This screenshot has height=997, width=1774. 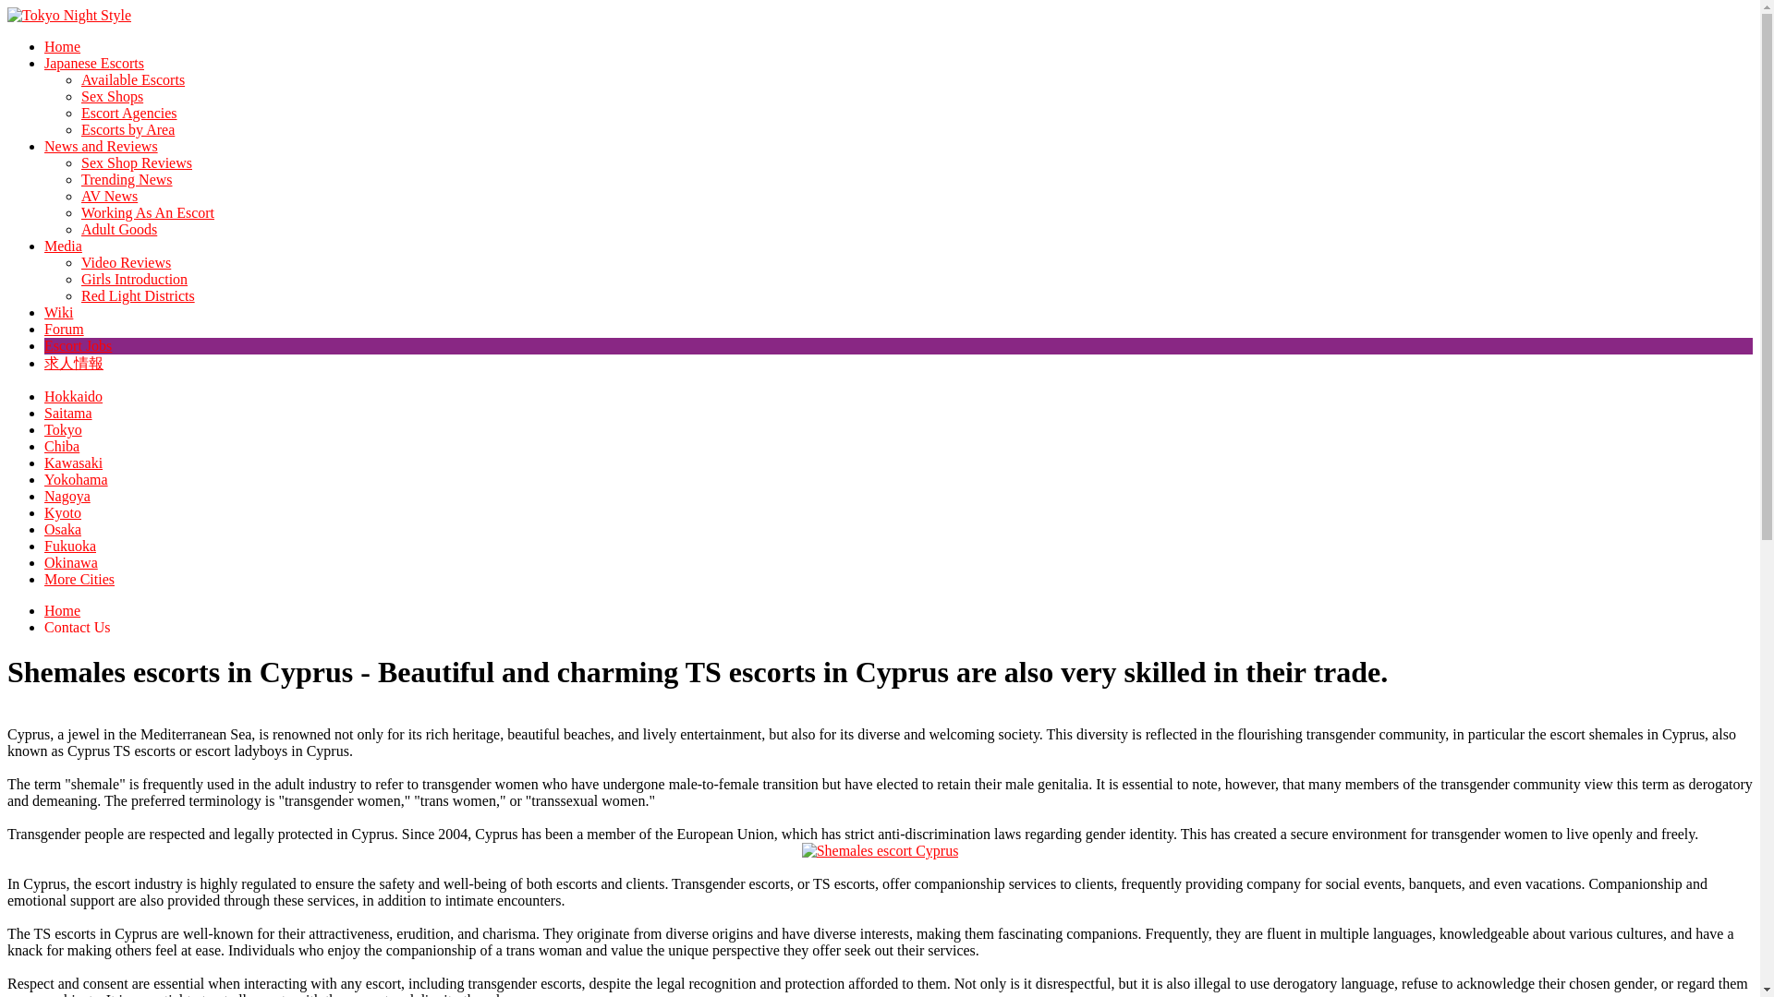 I want to click on Wiki, so click(x=58, y=312).